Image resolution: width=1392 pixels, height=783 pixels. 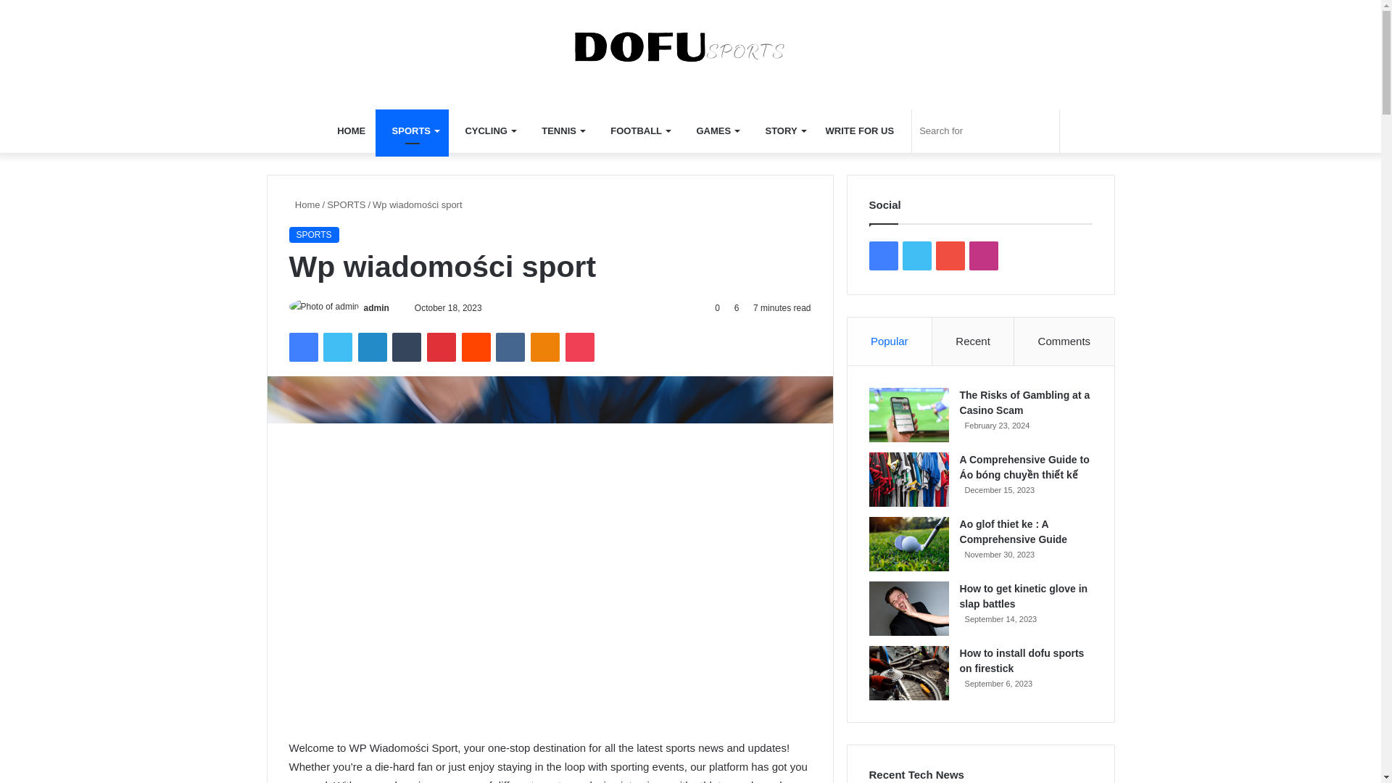 I want to click on WRITE FOR US, so click(x=860, y=130).